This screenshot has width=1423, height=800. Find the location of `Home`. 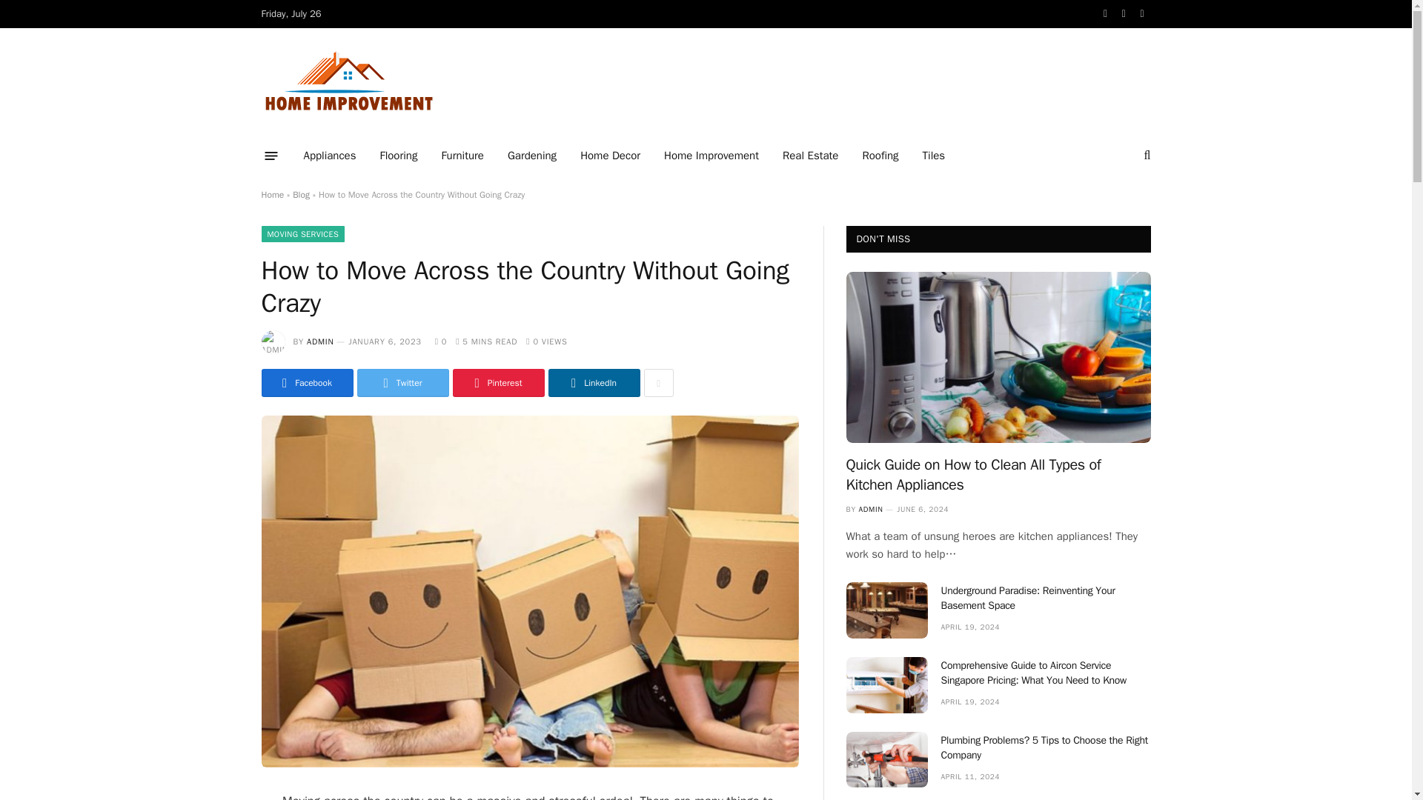

Home is located at coordinates (271, 194).